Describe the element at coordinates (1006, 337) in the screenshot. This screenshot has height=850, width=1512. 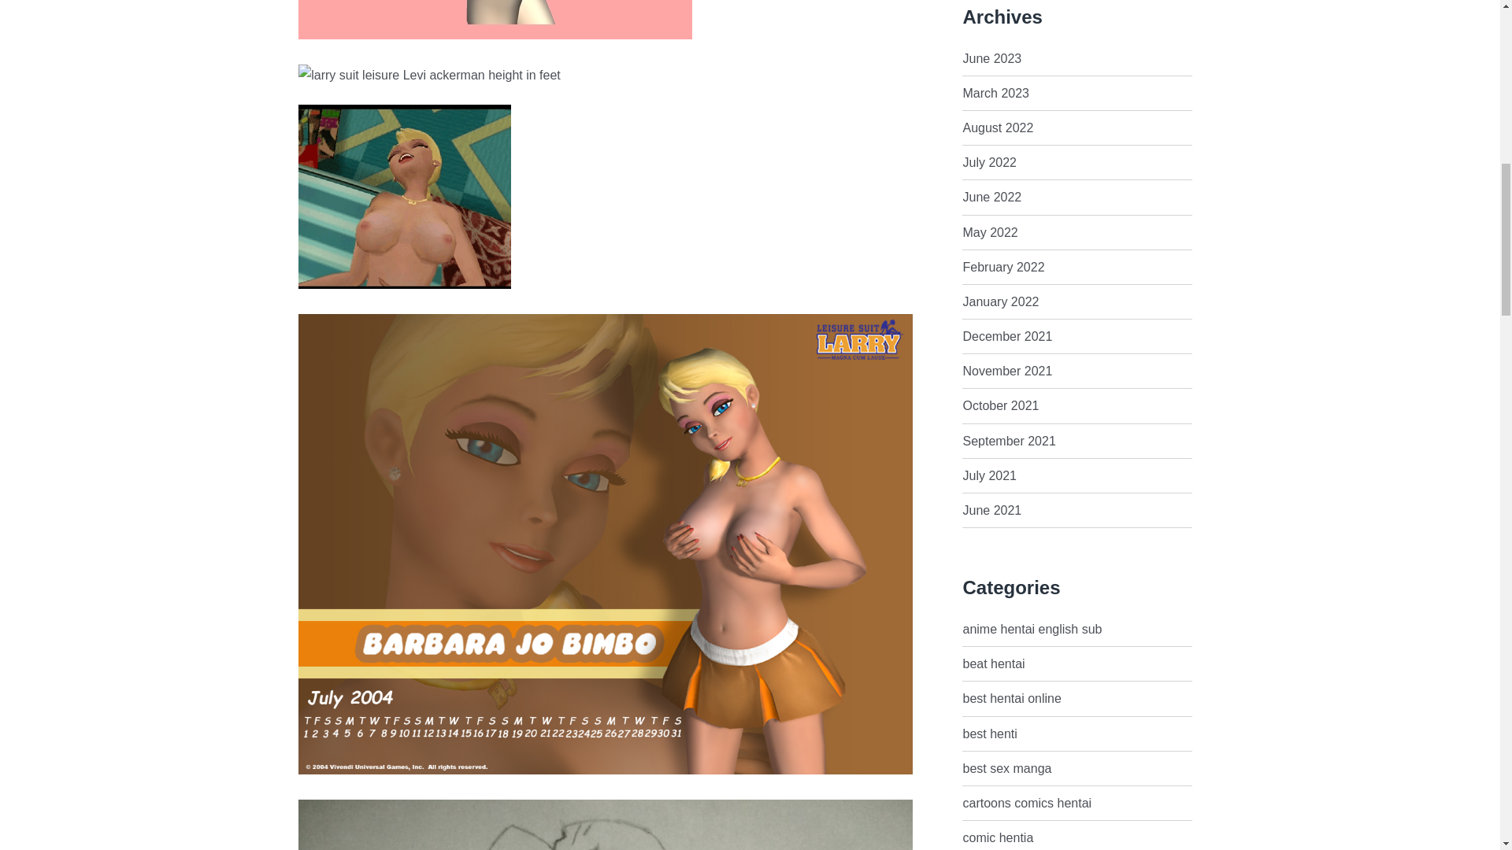
I see `December 2021` at that location.